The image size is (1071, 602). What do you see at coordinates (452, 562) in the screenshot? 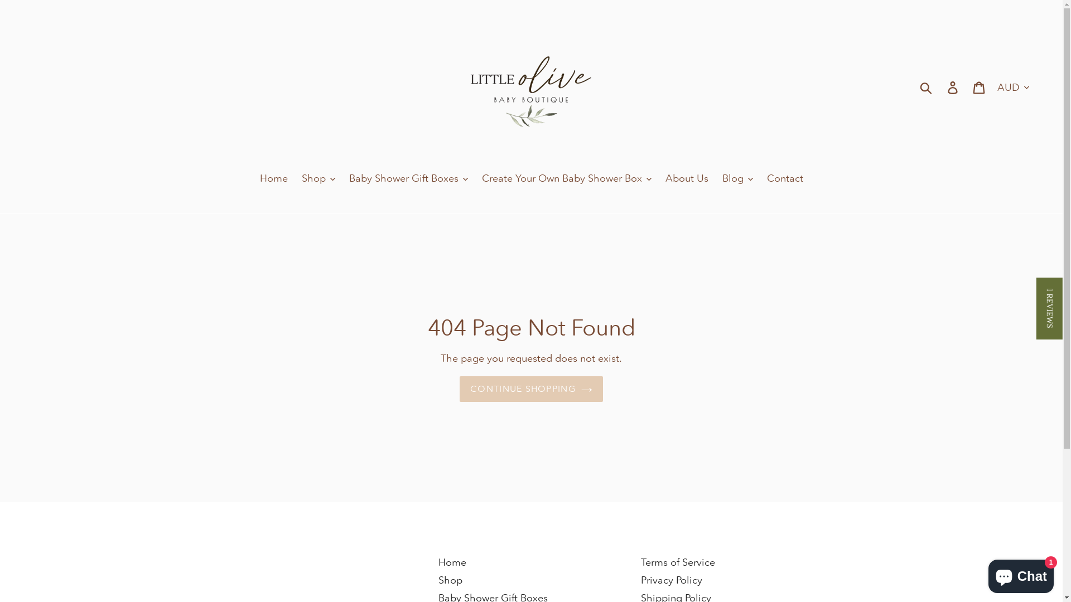
I see `Home` at bounding box center [452, 562].